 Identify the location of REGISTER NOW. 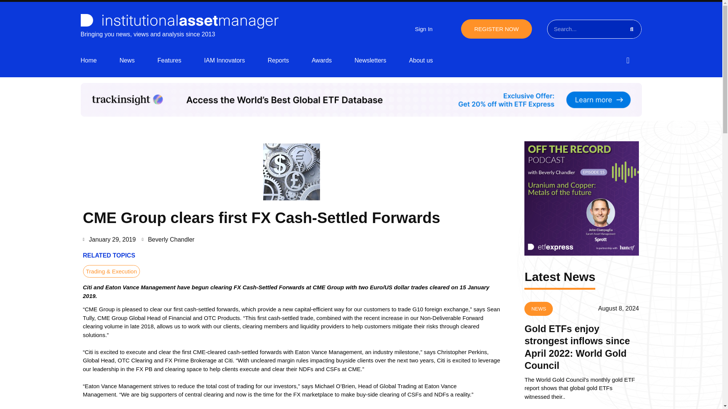
(496, 29).